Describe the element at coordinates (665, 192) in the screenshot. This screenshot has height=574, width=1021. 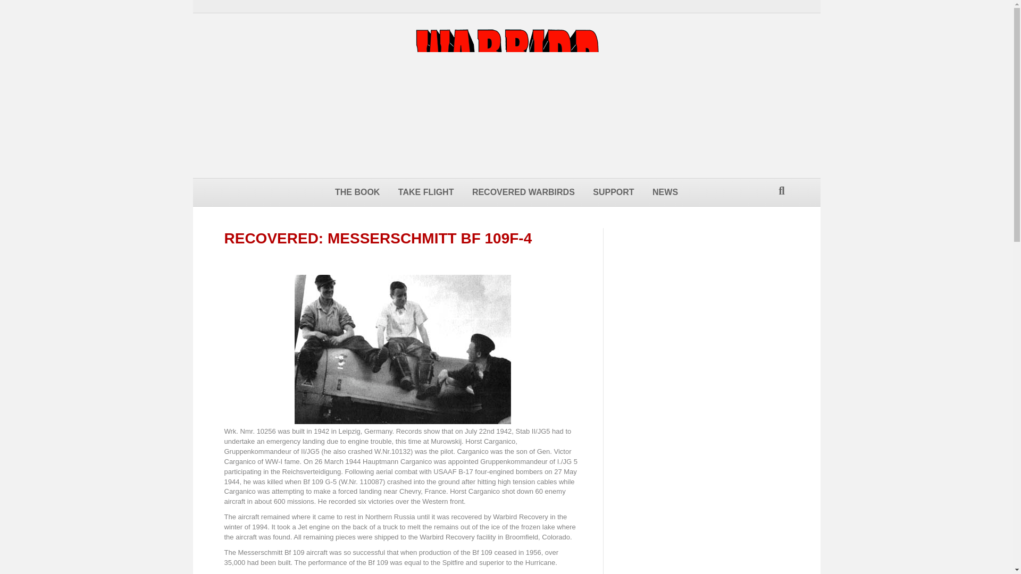
I see `NEWS` at that location.